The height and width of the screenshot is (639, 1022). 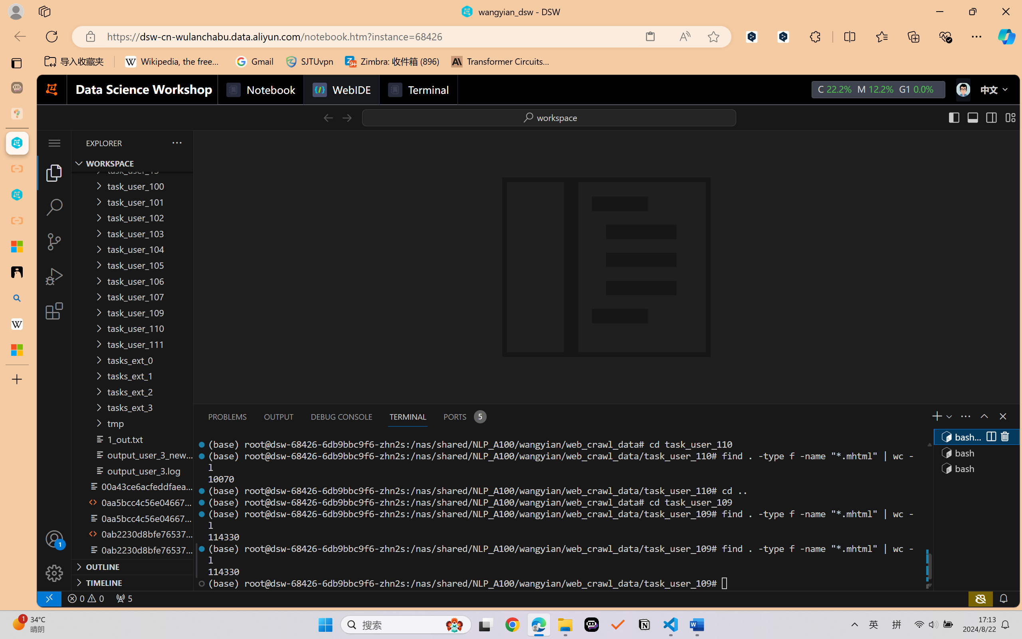 What do you see at coordinates (132, 163) in the screenshot?
I see `Explorer Section: workspace` at bounding box center [132, 163].